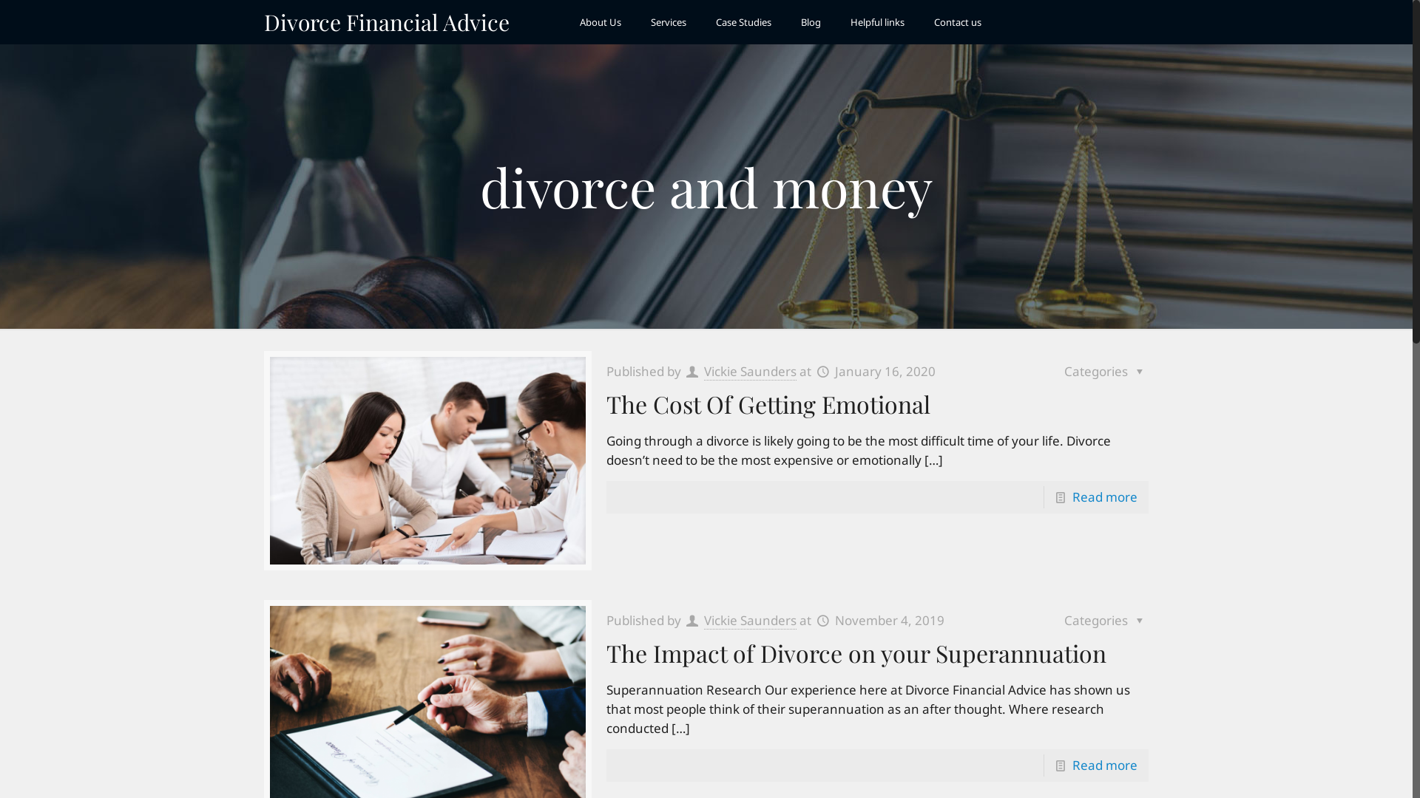 Image resolution: width=1420 pixels, height=798 pixels. What do you see at coordinates (769, 610) in the screenshot?
I see `Useful Tools` at bounding box center [769, 610].